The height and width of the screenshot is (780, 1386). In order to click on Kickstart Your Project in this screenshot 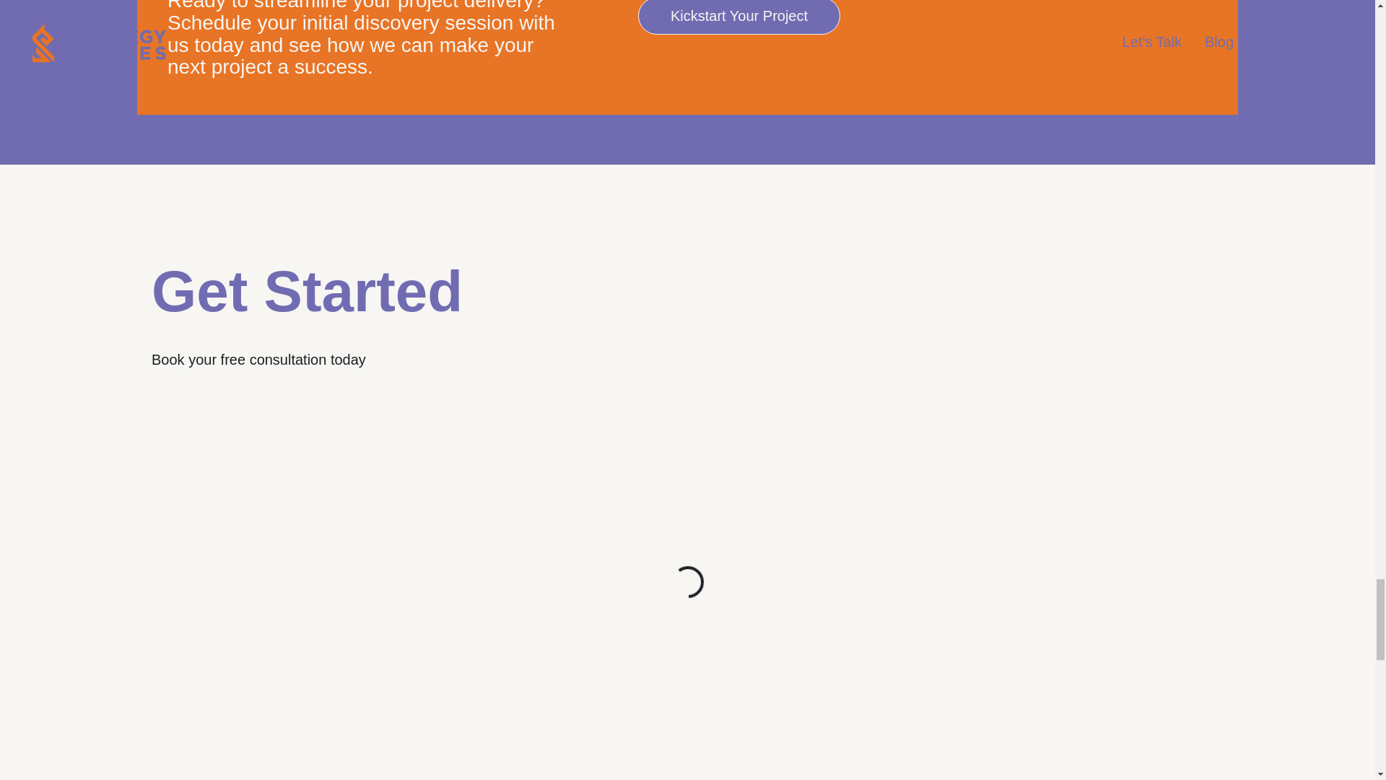, I will do `click(738, 17)`.